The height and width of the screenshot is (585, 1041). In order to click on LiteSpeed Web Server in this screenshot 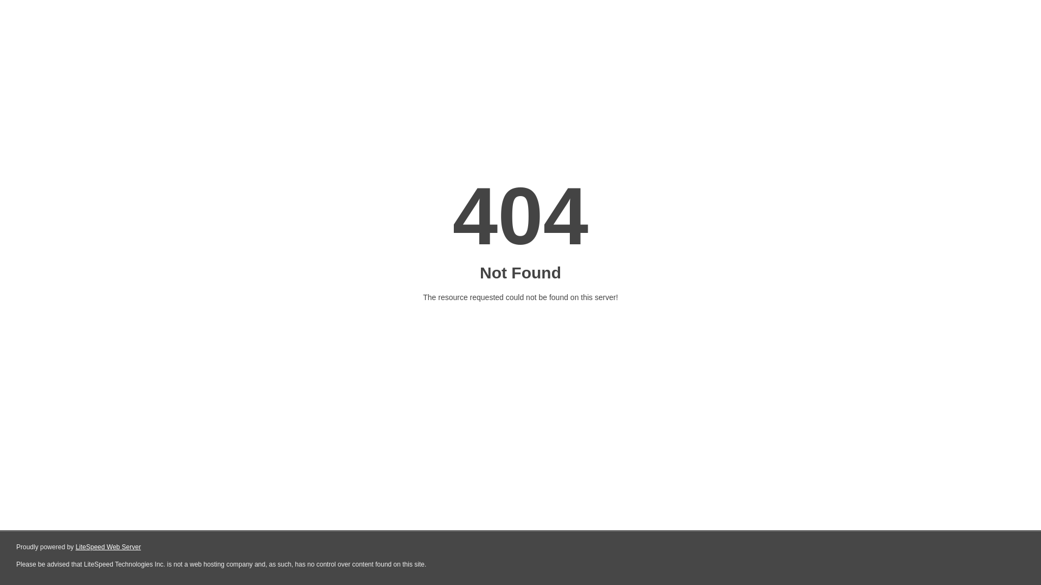, I will do `click(108, 547)`.